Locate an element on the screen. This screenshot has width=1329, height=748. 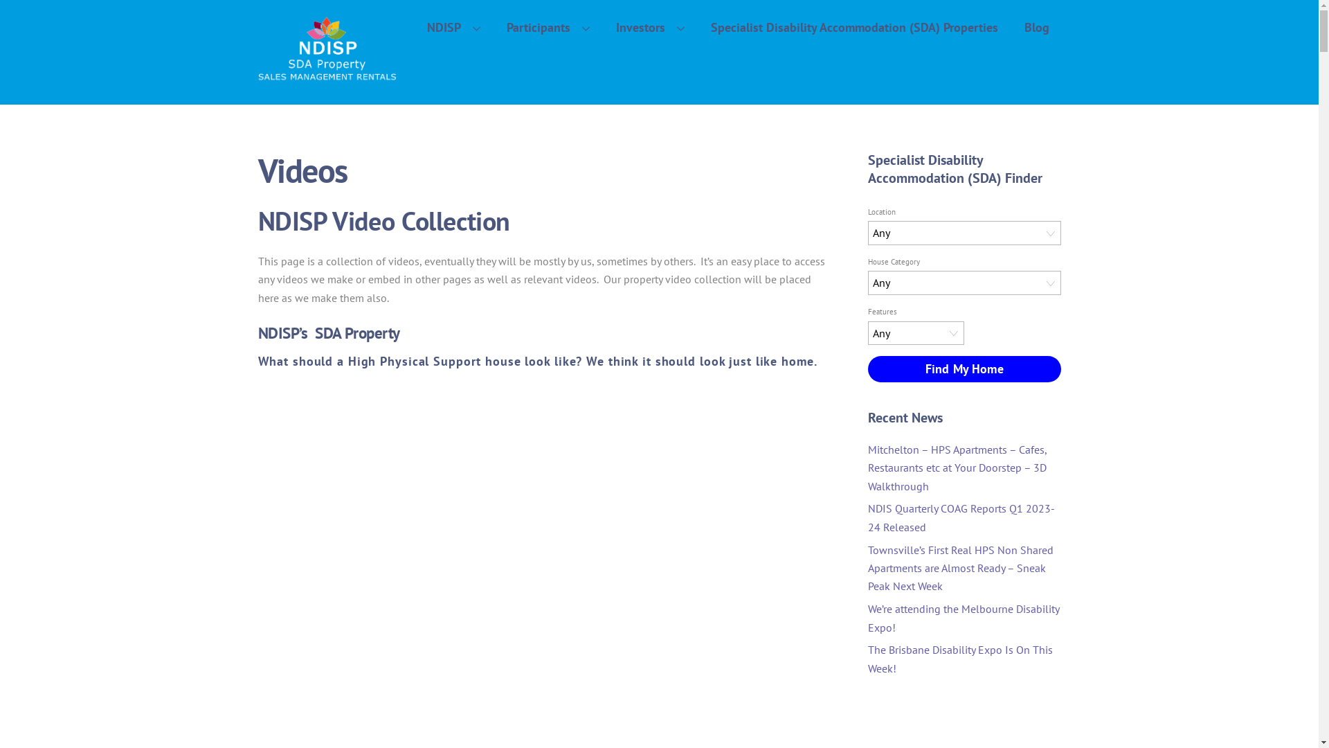
Find My Home is located at coordinates (964, 368).